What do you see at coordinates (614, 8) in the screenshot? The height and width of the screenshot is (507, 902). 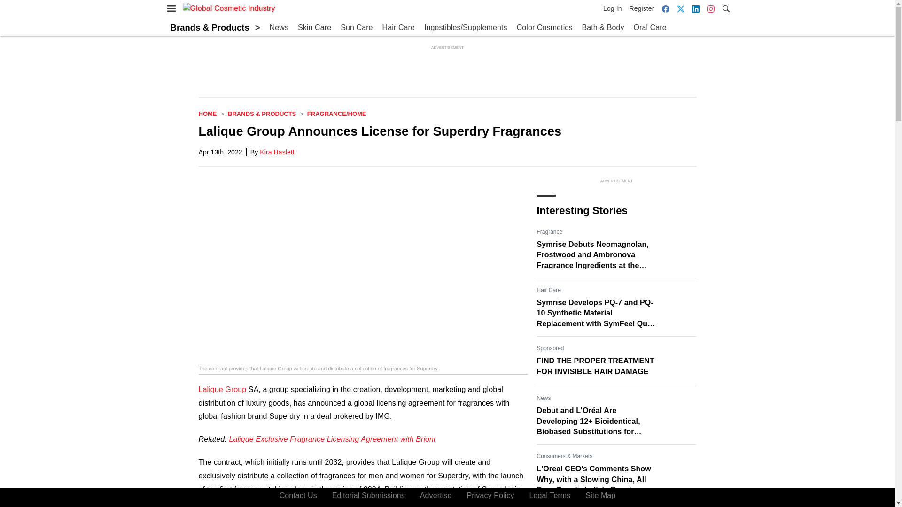 I see `Log In` at bounding box center [614, 8].